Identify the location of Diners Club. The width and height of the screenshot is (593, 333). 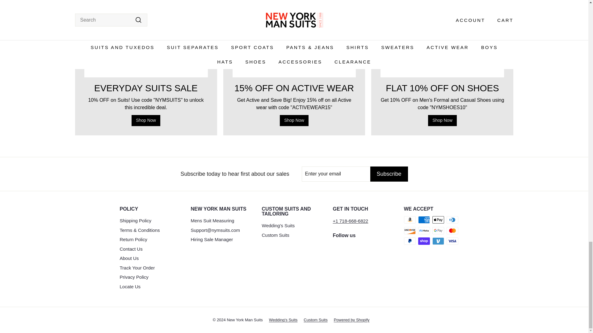
(452, 220).